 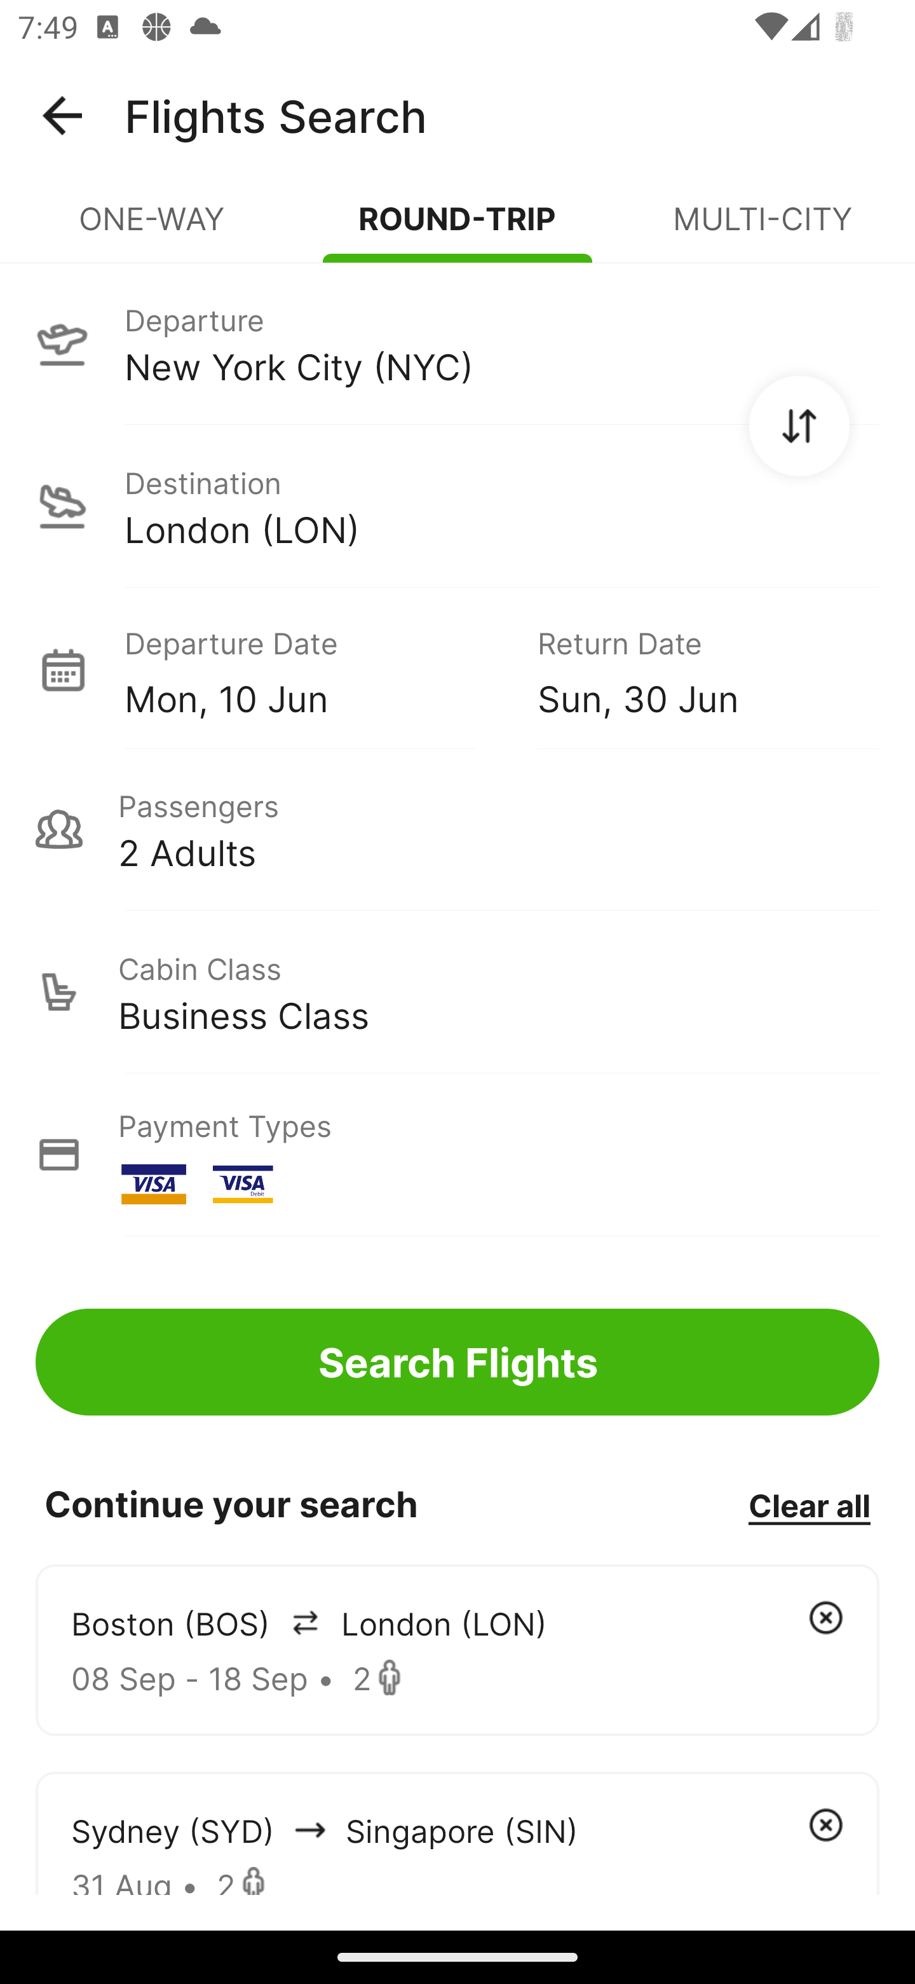 What do you see at coordinates (457, 506) in the screenshot?
I see `Destination London (LON)` at bounding box center [457, 506].